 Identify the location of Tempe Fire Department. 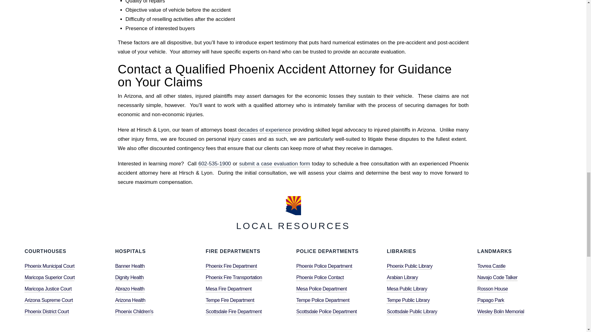
(230, 299).